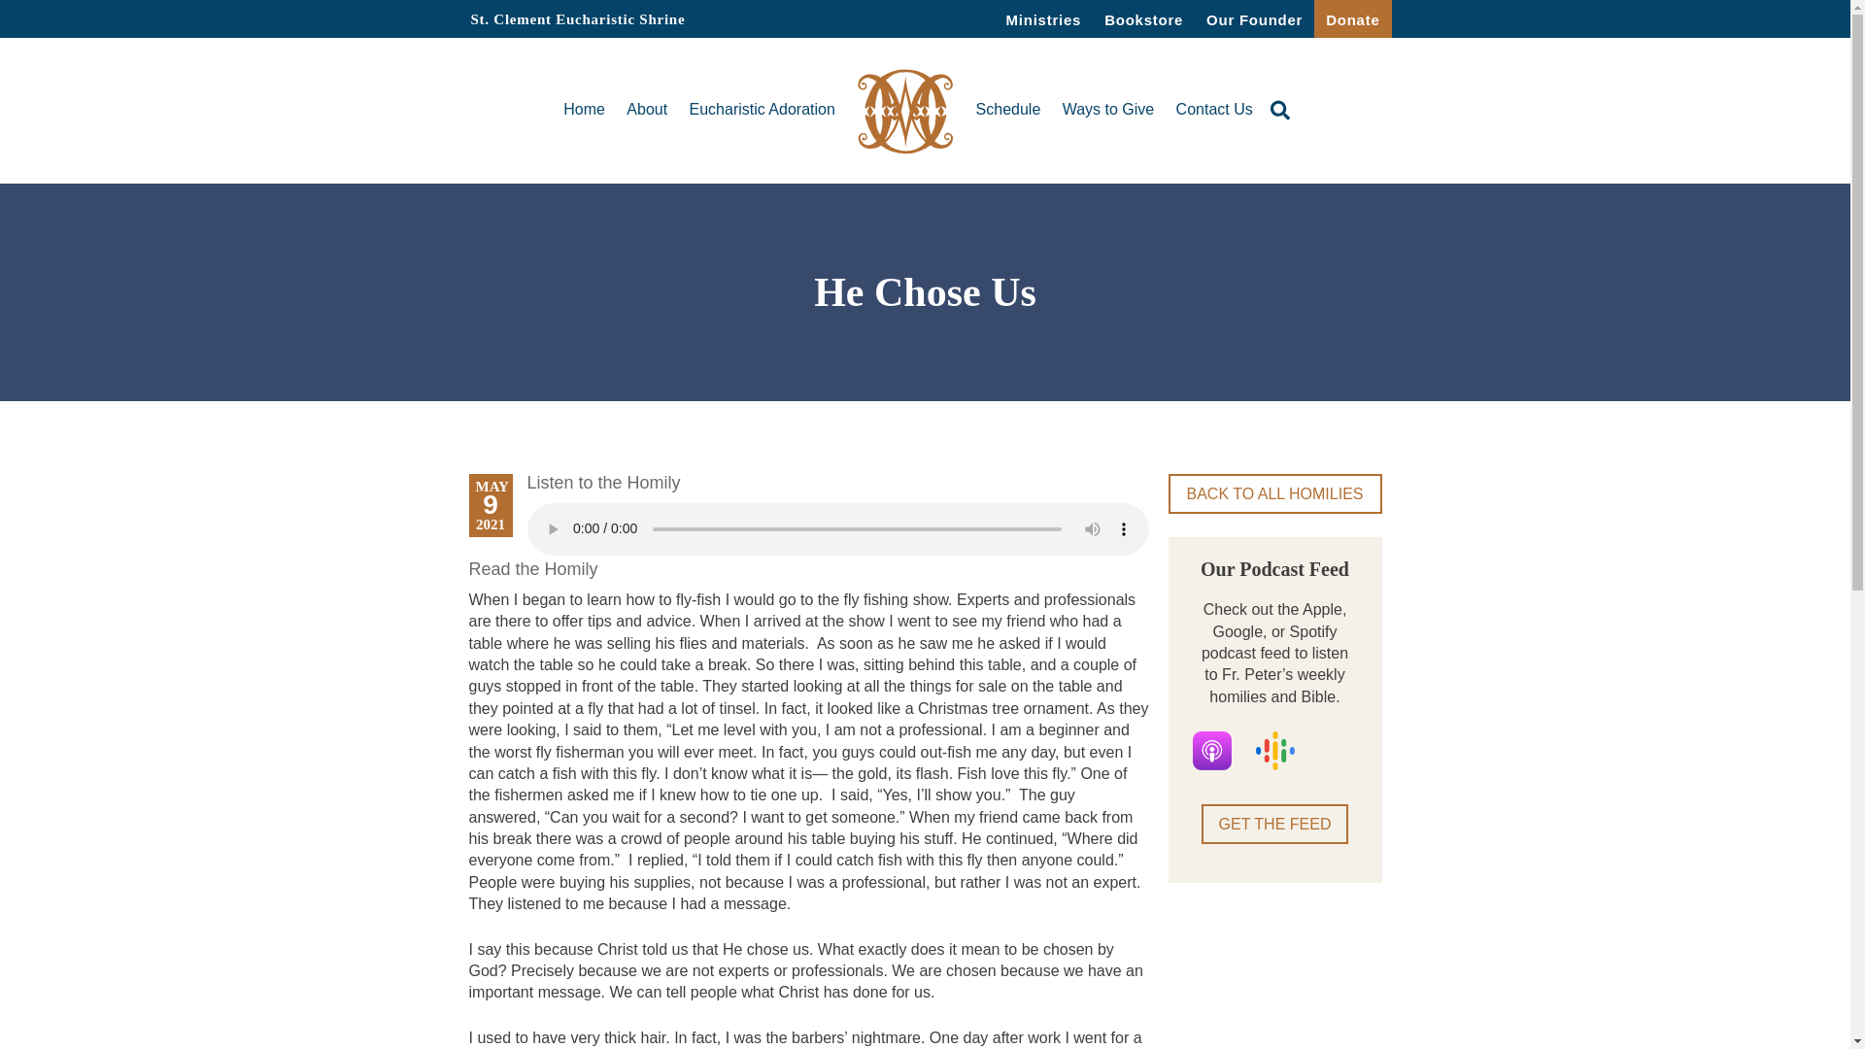 The height and width of the screenshot is (1049, 1865). What do you see at coordinates (1144, 18) in the screenshot?
I see `Bookstore` at bounding box center [1144, 18].